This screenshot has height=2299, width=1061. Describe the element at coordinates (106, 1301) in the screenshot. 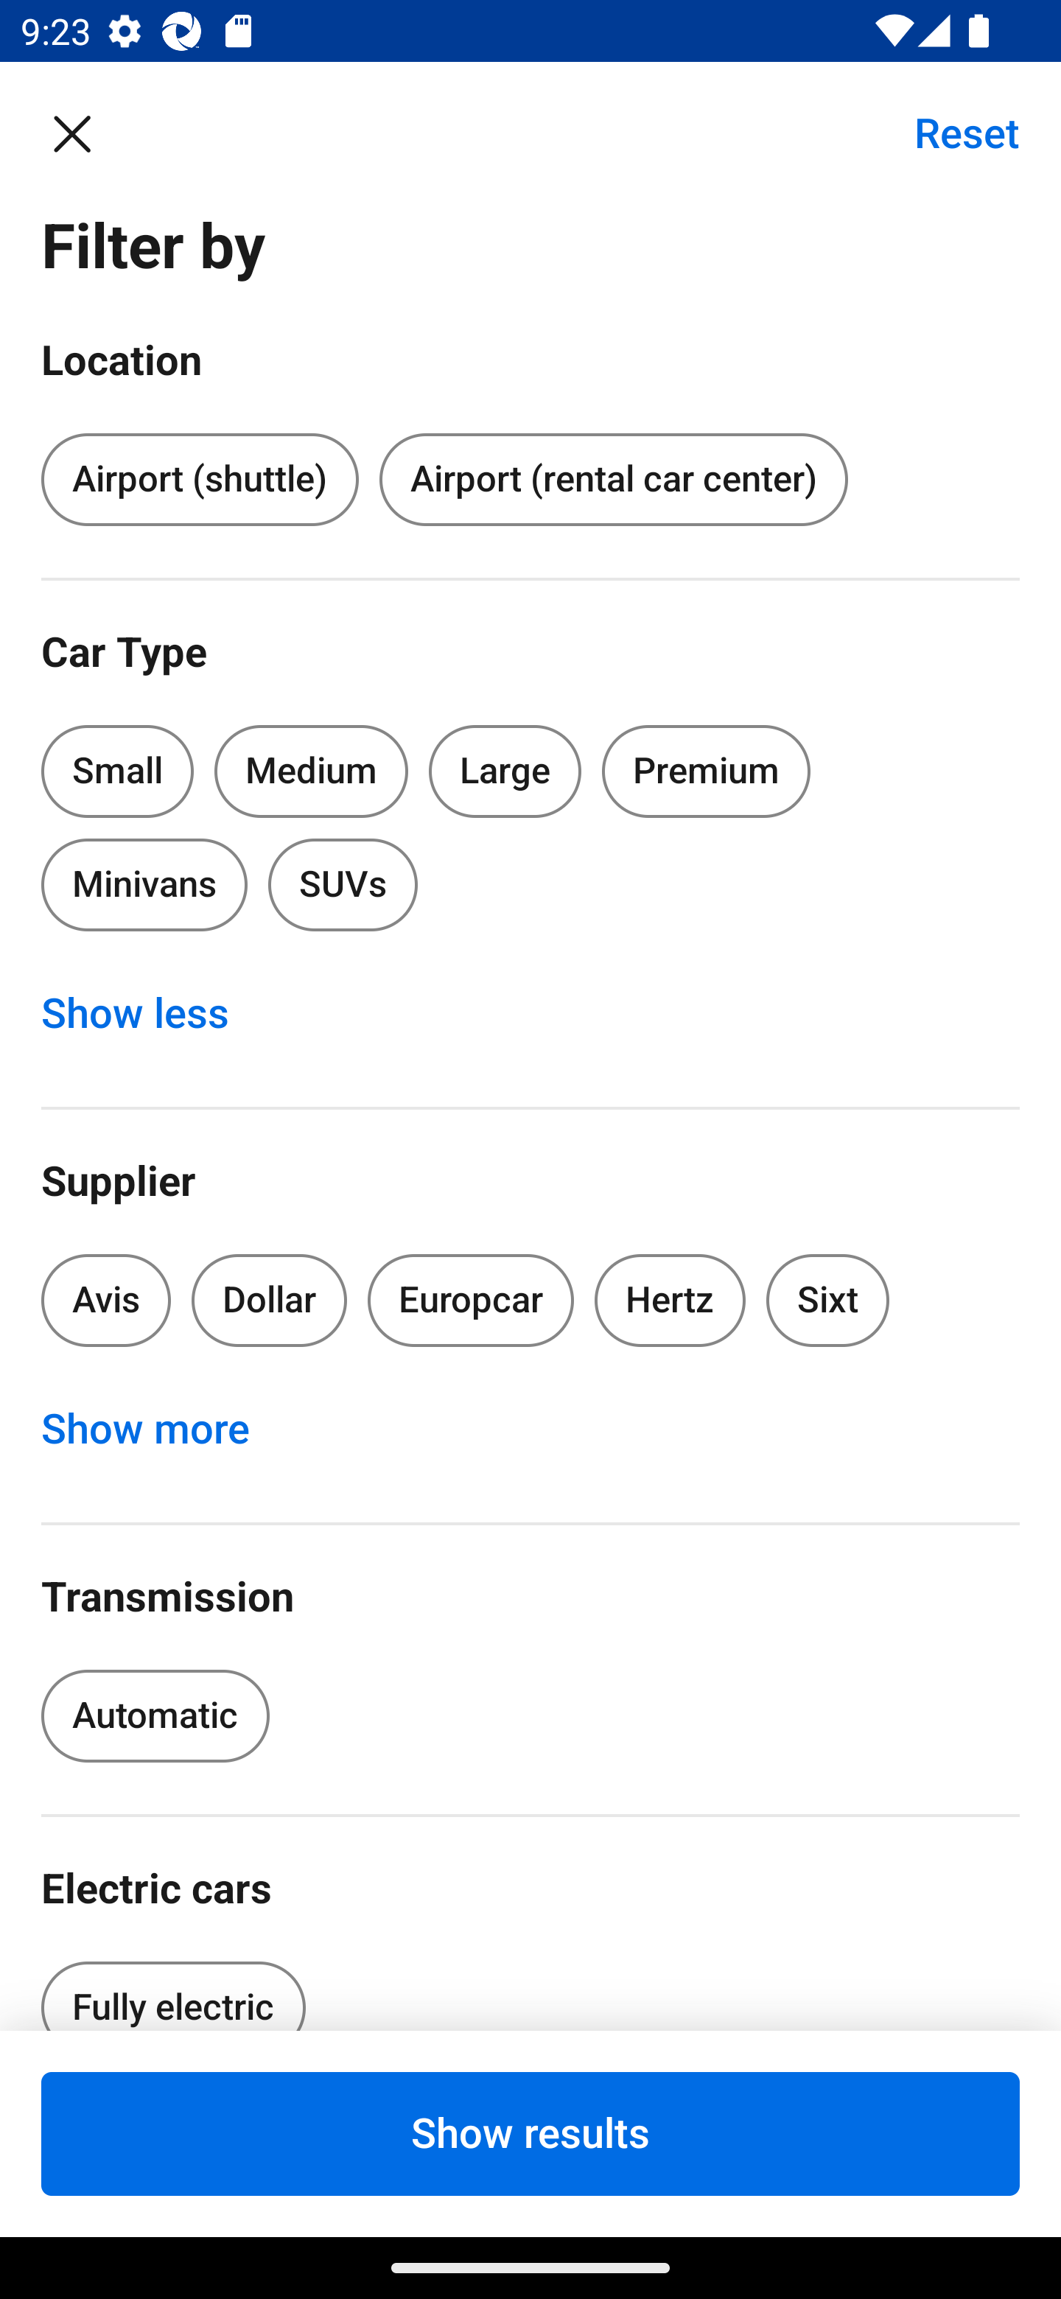

I see `Avis` at that location.